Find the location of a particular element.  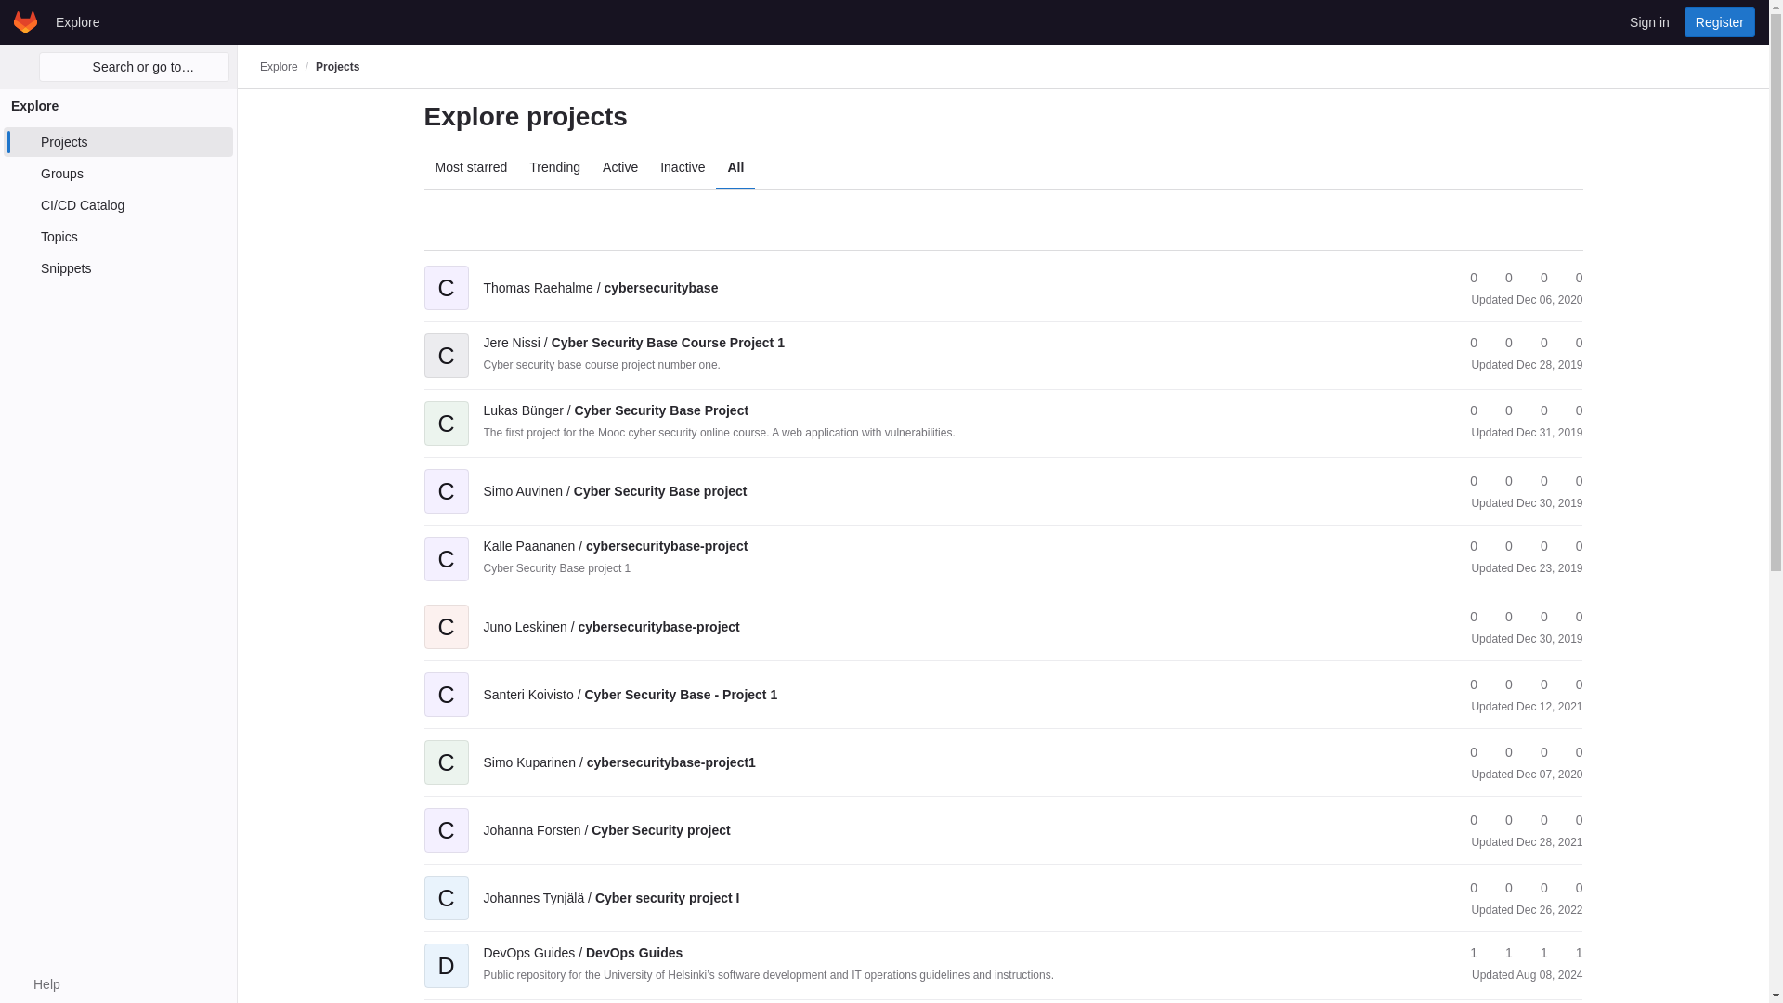

Topics is located at coordinates (118, 236).